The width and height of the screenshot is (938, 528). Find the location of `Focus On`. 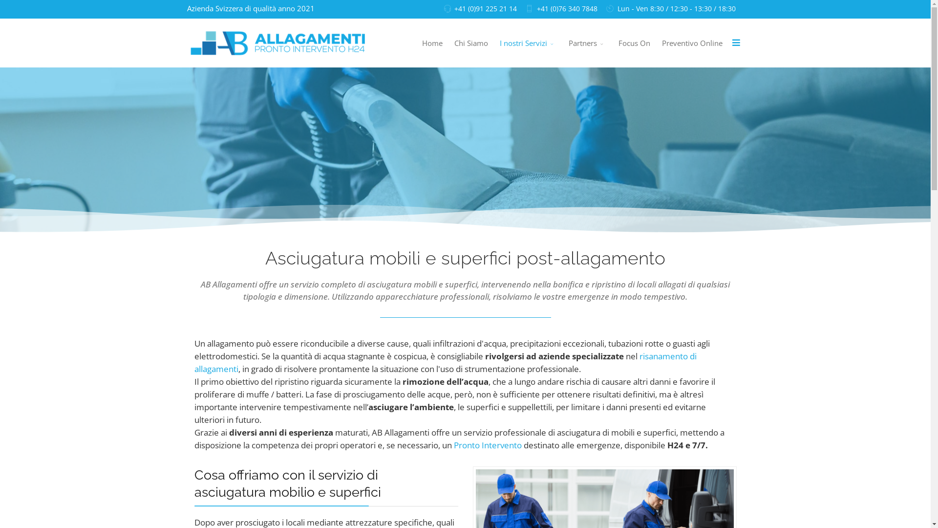

Focus On is located at coordinates (634, 43).